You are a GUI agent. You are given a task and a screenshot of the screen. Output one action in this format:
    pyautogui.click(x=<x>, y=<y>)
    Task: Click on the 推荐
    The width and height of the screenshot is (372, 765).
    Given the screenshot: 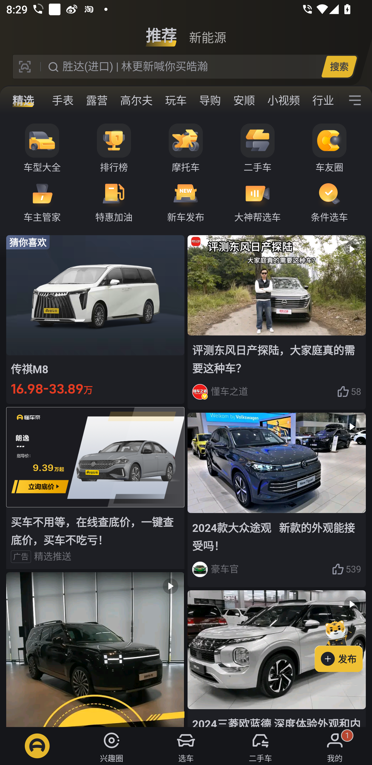 What is the action you would take?
    pyautogui.click(x=161, y=32)
    